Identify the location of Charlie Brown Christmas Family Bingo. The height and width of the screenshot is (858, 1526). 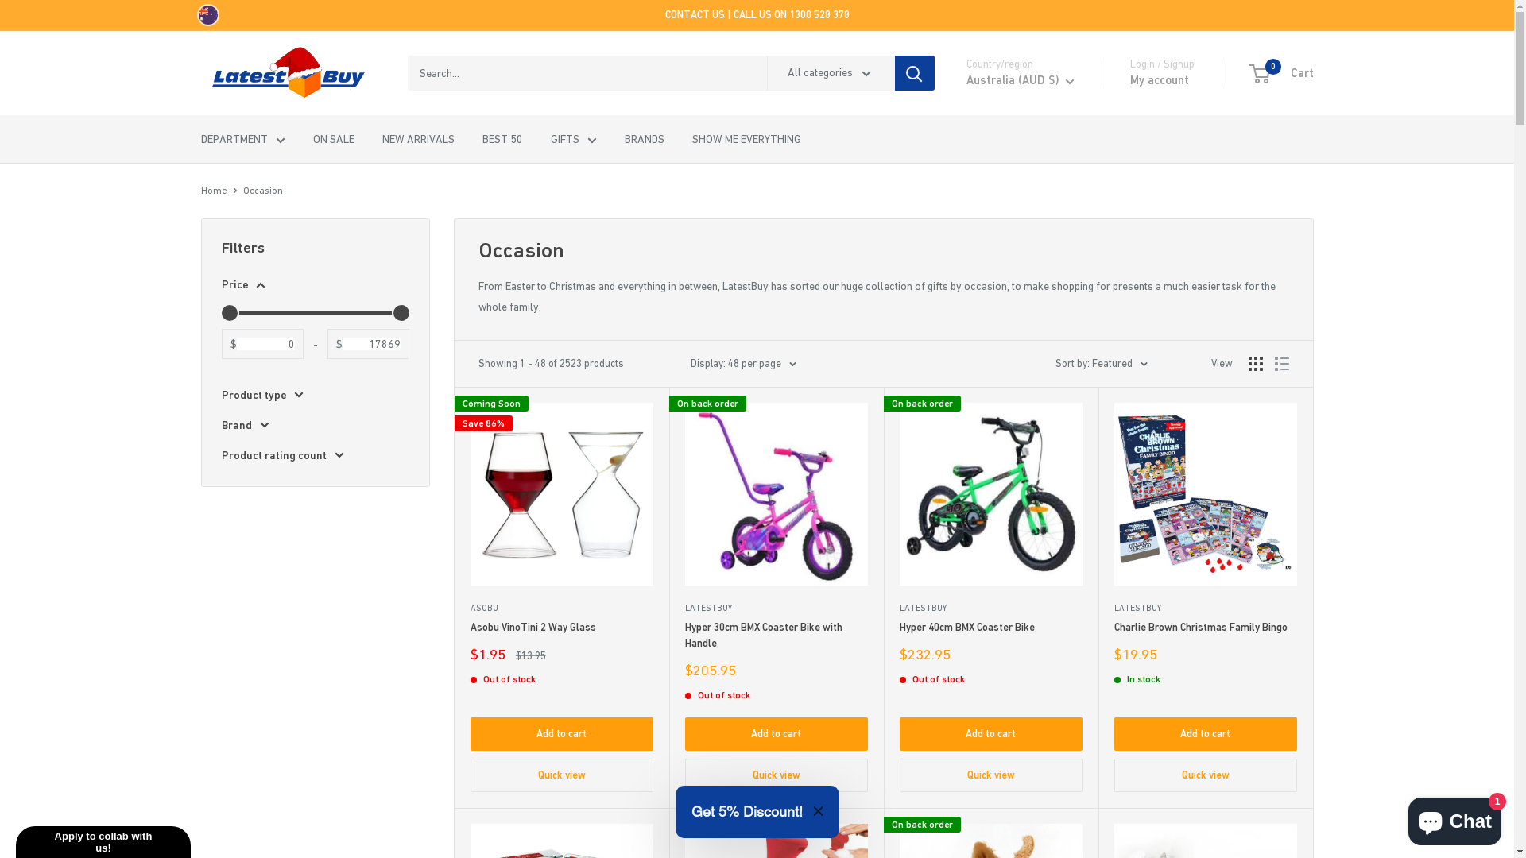
(1206, 628).